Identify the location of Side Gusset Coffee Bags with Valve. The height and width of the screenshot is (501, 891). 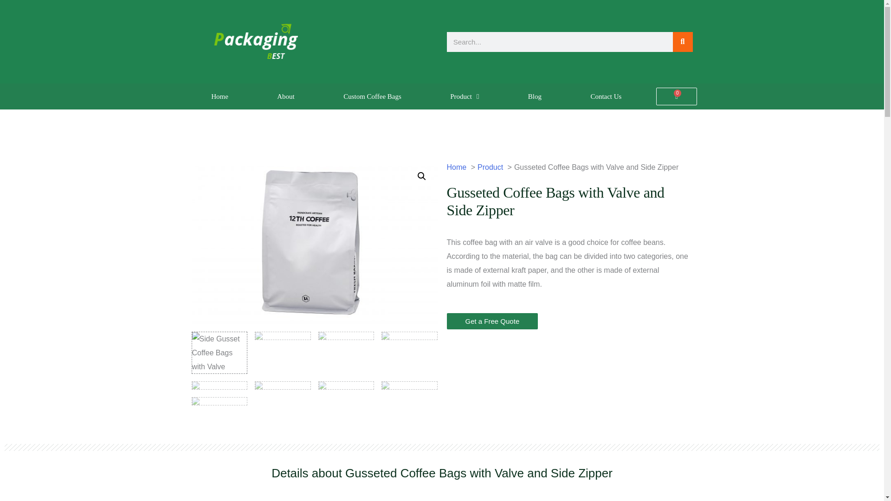
(314, 242).